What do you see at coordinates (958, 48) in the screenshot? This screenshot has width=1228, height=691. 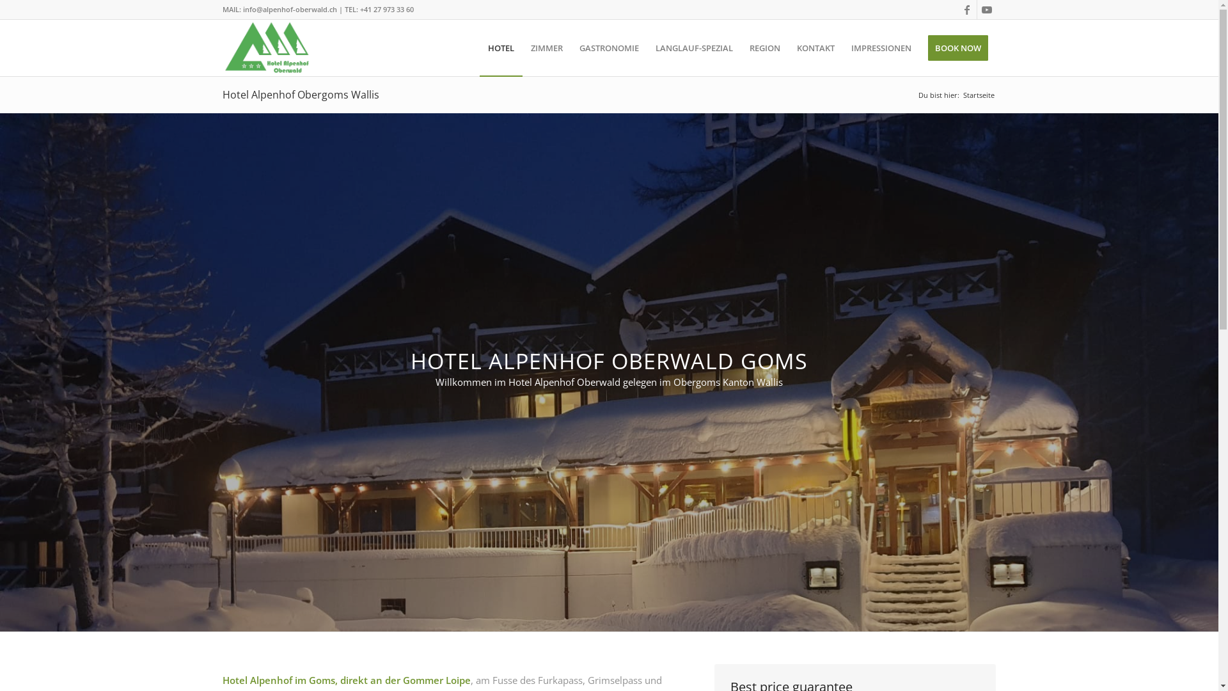 I see `BOOK NOW` at bounding box center [958, 48].